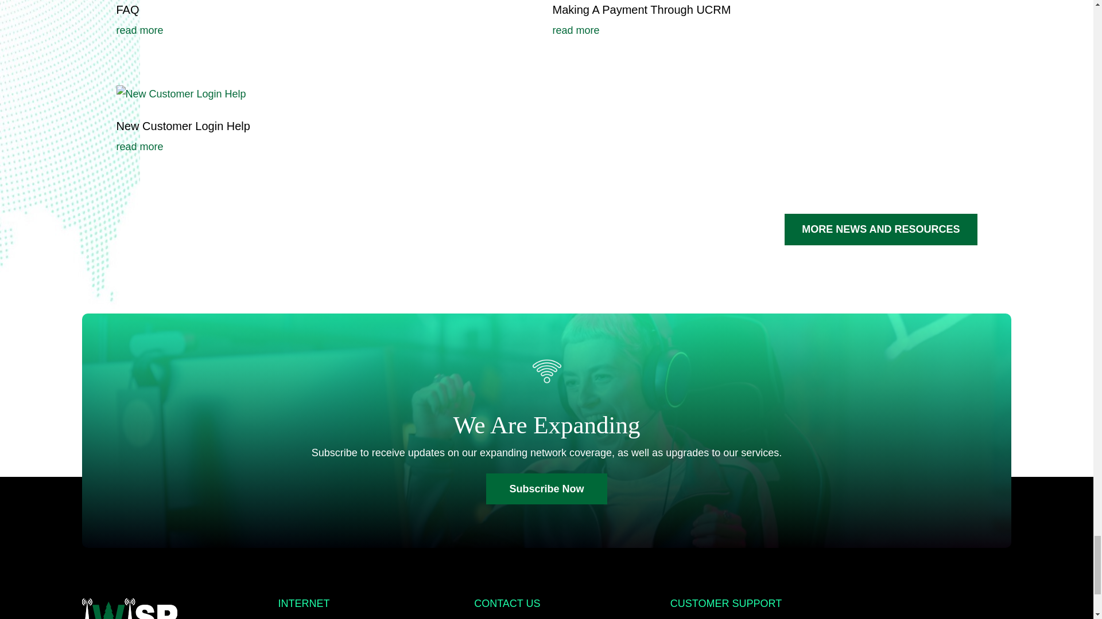 Image resolution: width=1102 pixels, height=619 pixels. What do you see at coordinates (328, 30) in the screenshot?
I see `read more` at bounding box center [328, 30].